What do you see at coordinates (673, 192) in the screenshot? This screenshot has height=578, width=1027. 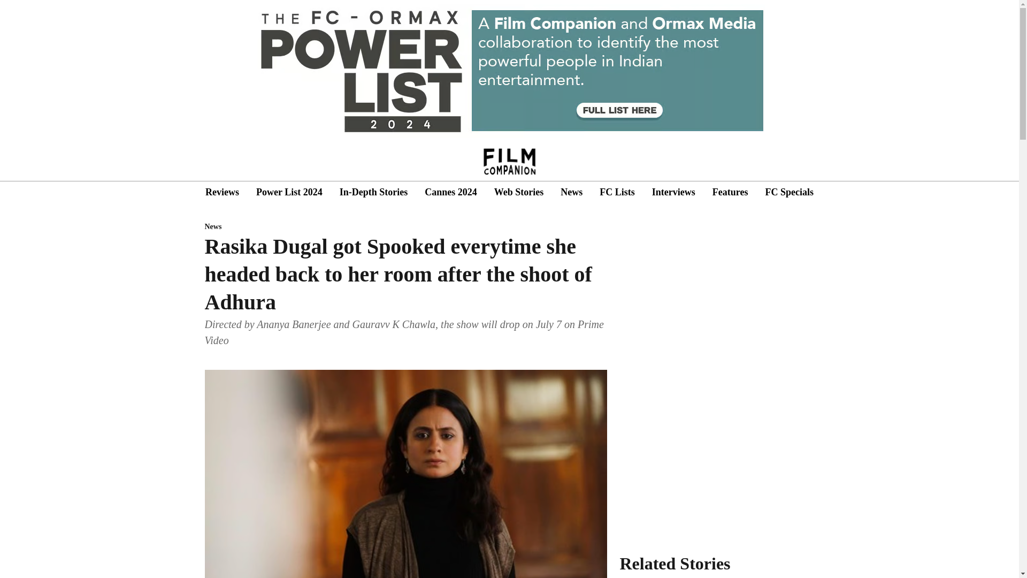 I see `Interviews` at bounding box center [673, 192].